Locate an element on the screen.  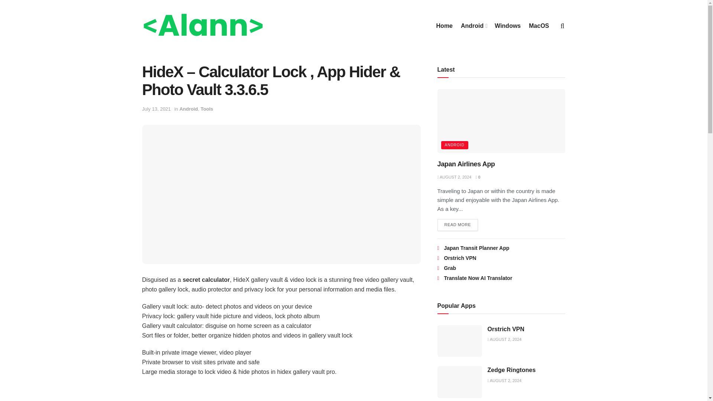
Android is located at coordinates (473, 26).